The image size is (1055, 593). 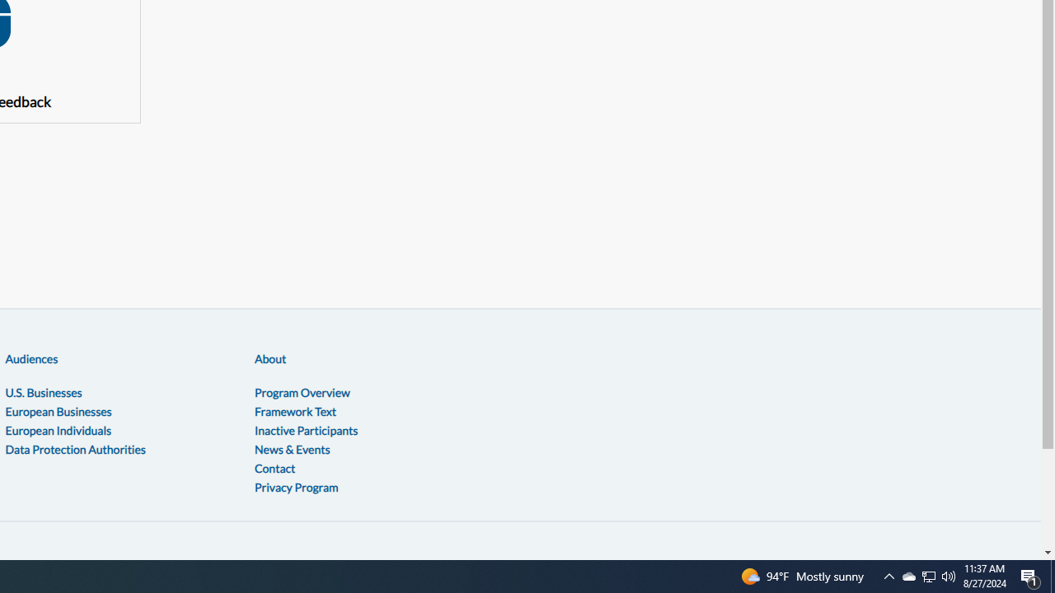 I want to click on European Individuals, so click(x=58, y=430).